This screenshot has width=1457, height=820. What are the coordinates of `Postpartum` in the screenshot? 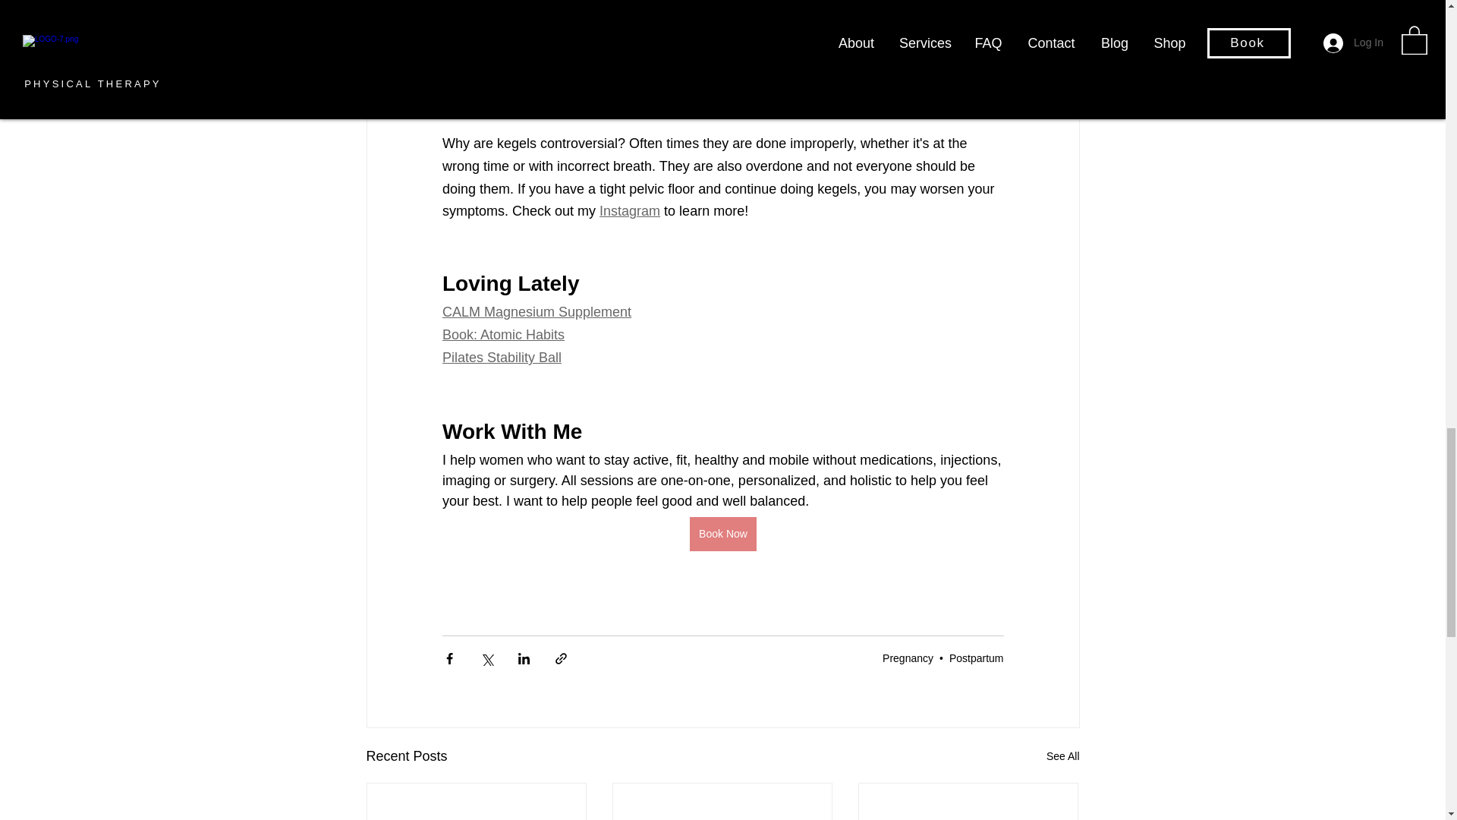 It's located at (976, 658).